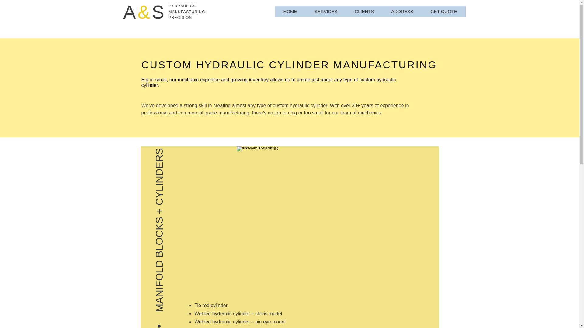 The width and height of the screenshot is (584, 328). I want to click on CLIENTS, so click(364, 12).